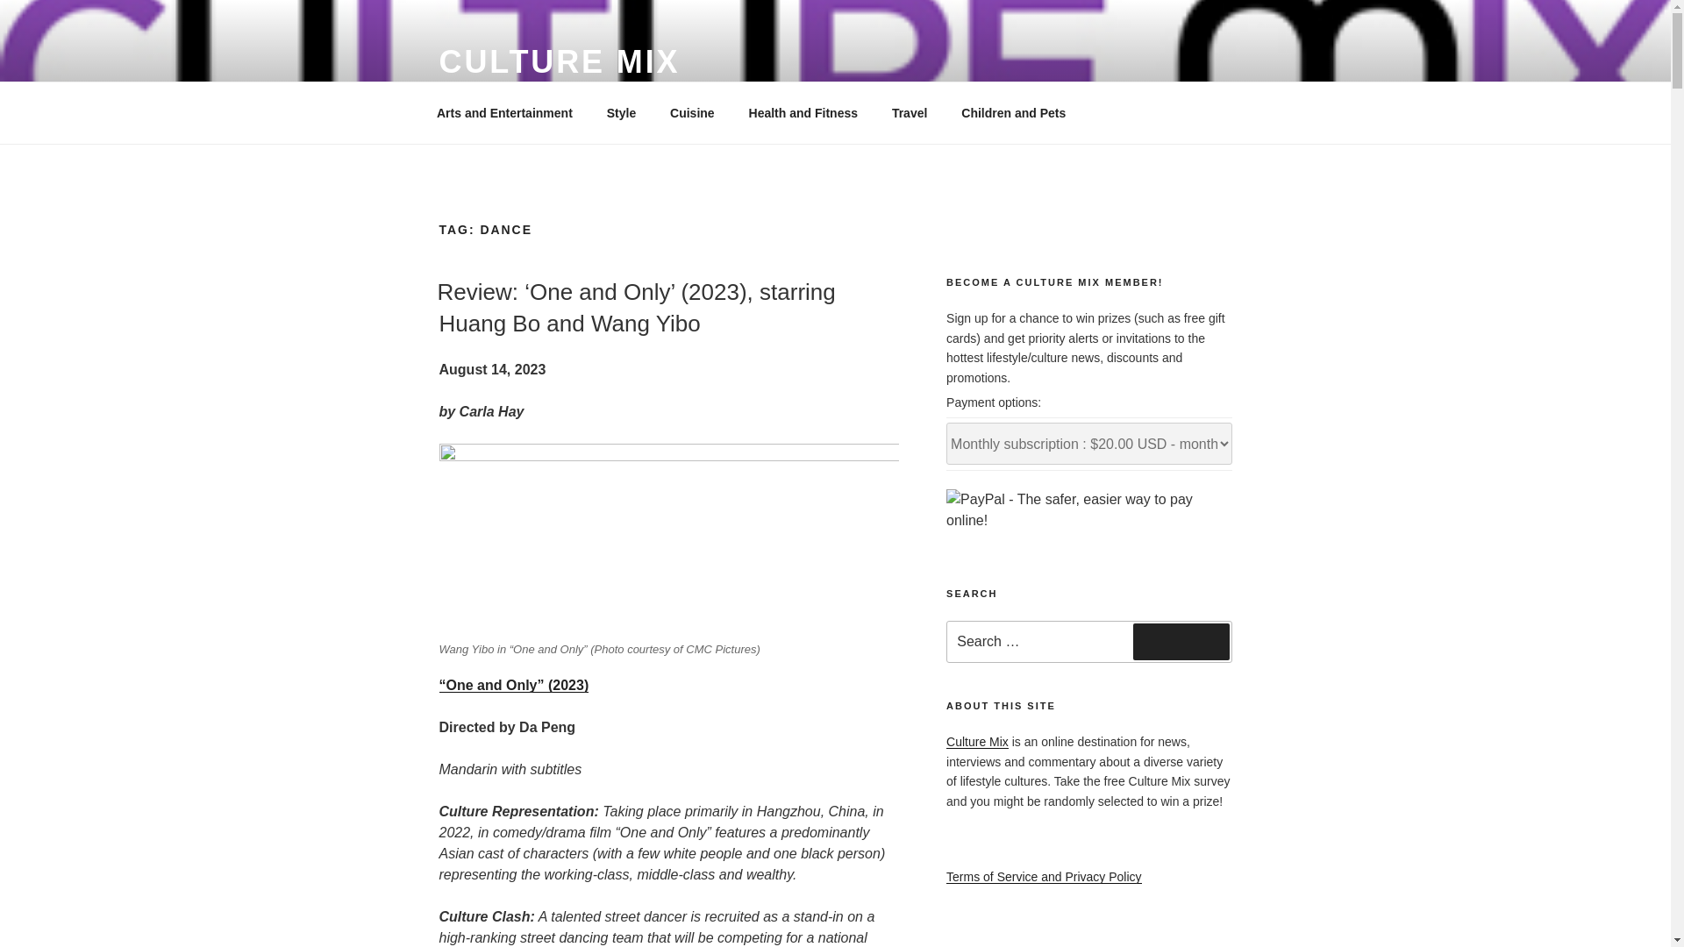 The height and width of the screenshot is (947, 1684). What do you see at coordinates (1181, 641) in the screenshot?
I see `Search` at bounding box center [1181, 641].